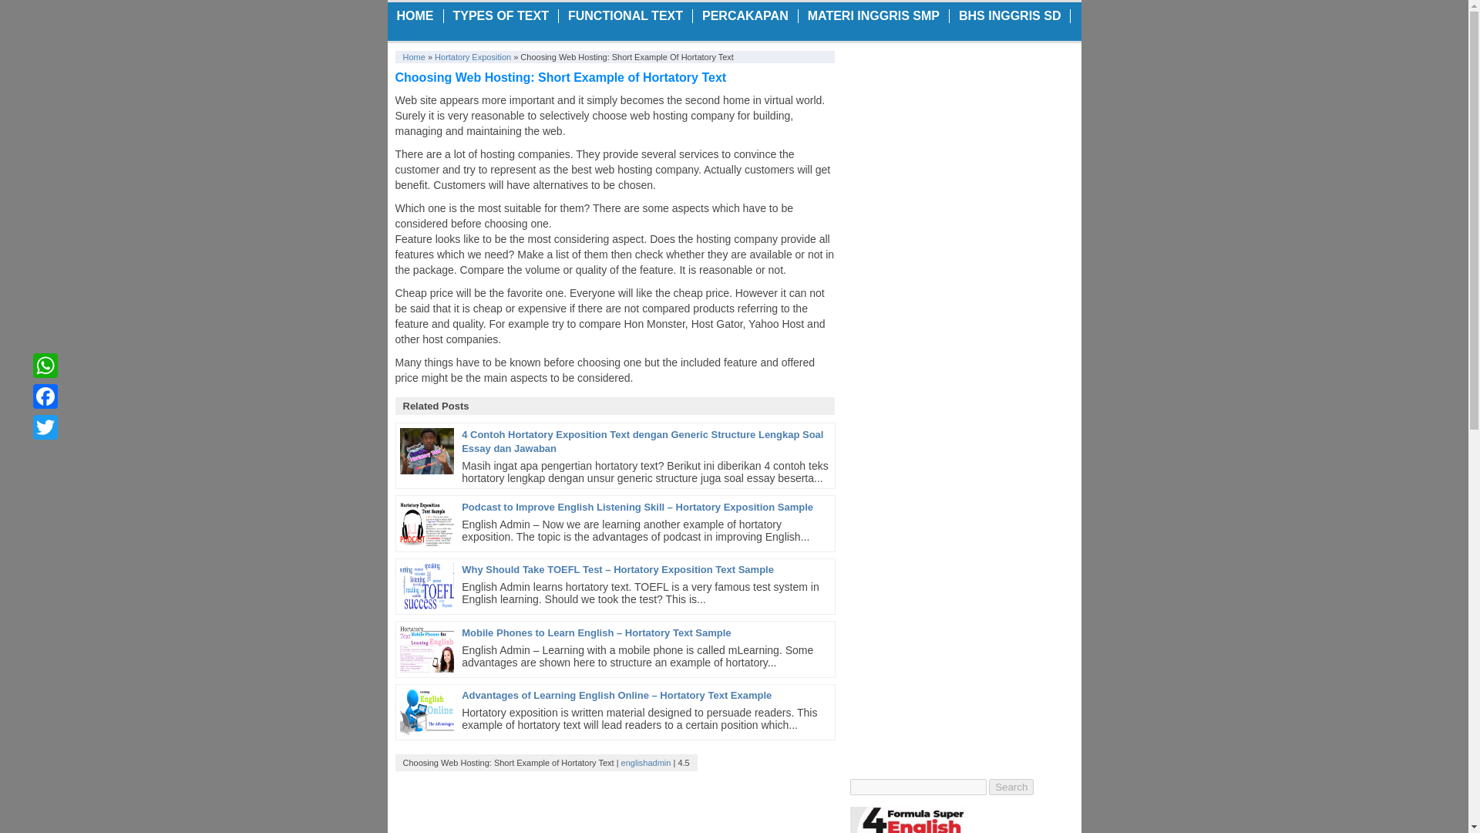  What do you see at coordinates (45, 396) in the screenshot?
I see `Facebook` at bounding box center [45, 396].